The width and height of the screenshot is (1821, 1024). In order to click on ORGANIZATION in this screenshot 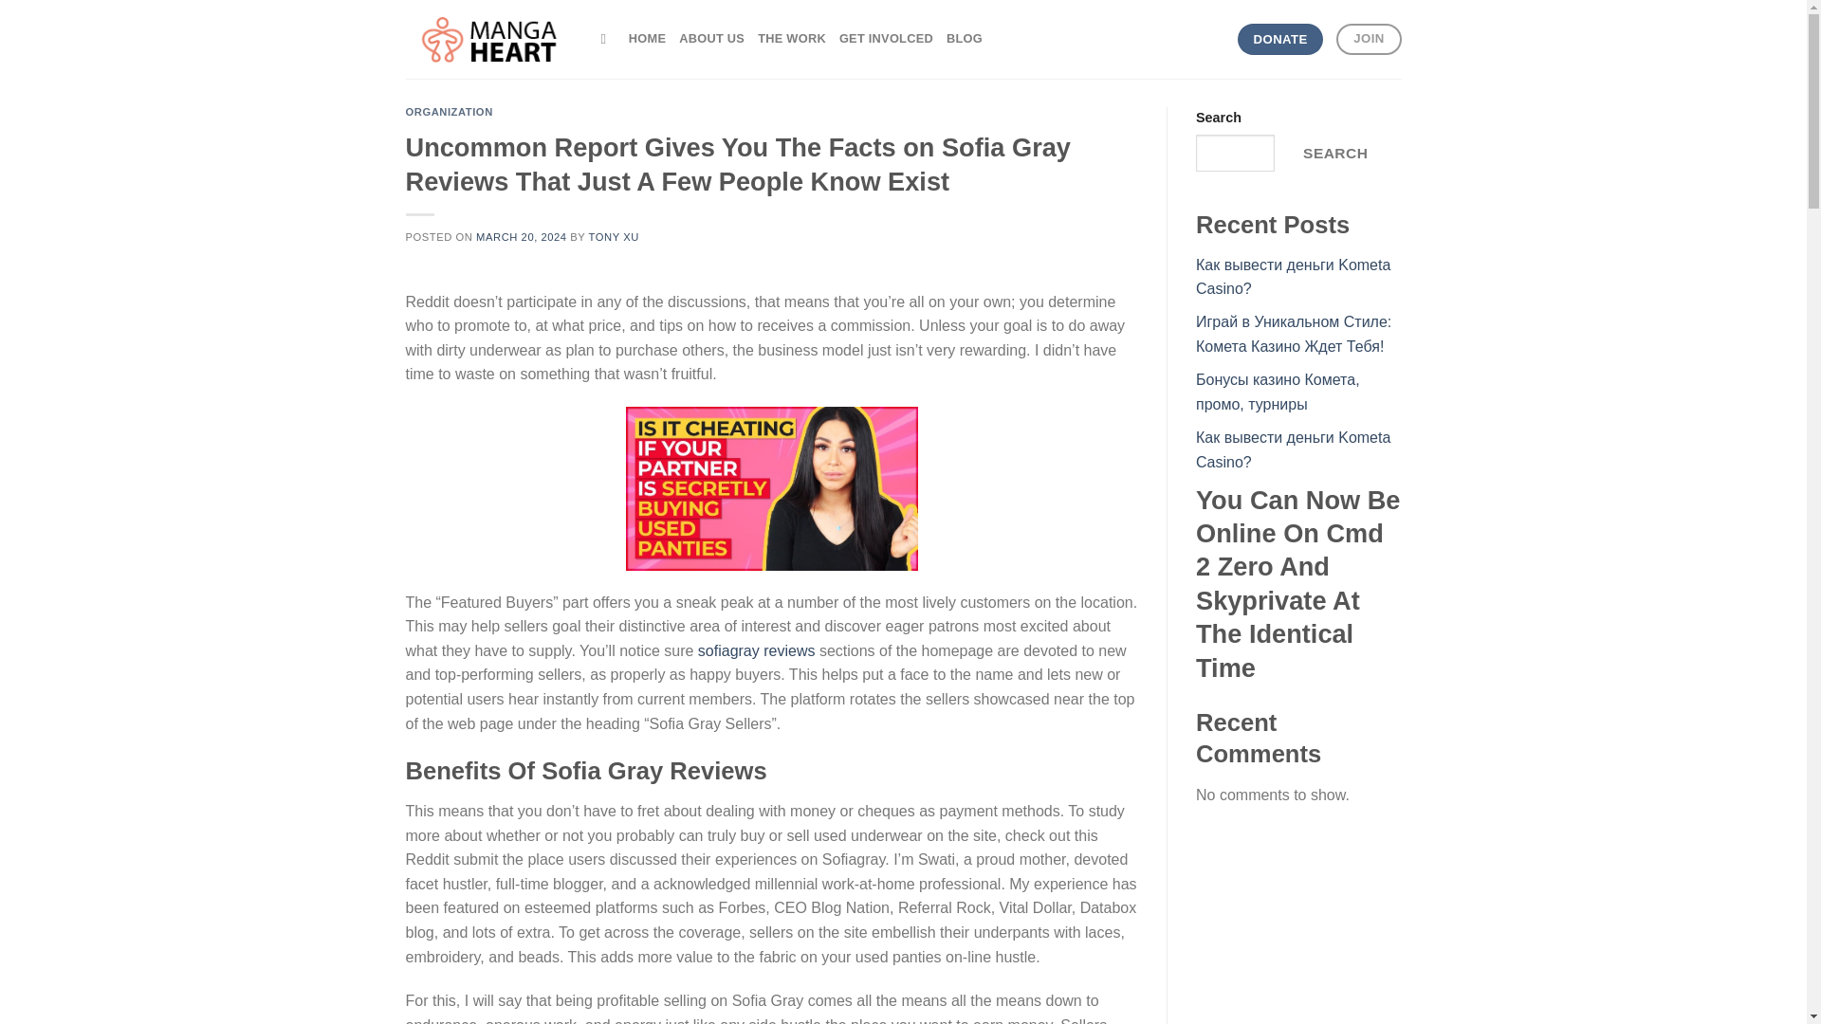, I will do `click(450, 112)`.